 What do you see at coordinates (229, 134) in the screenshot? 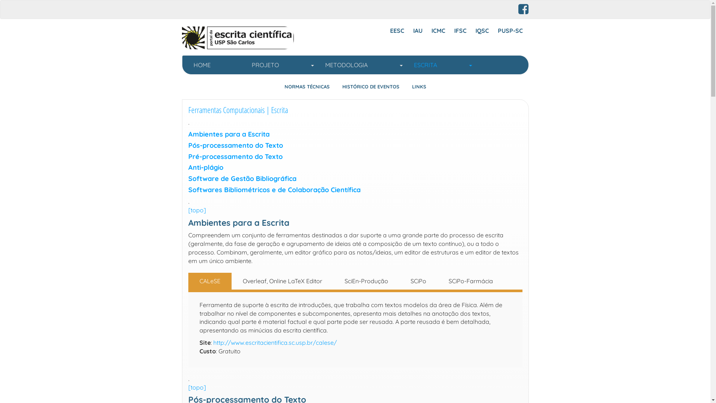
I see `Ambientes para a Escrita` at bounding box center [229, 134].